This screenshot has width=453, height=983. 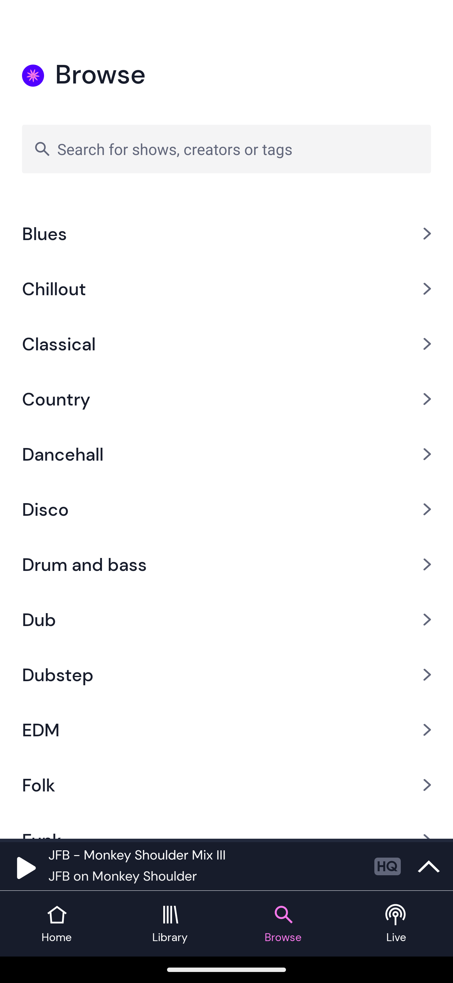 What do you see at coordinates (226, 509) in the screenshot?
I see `Disco` at bounding box center [226, 509].